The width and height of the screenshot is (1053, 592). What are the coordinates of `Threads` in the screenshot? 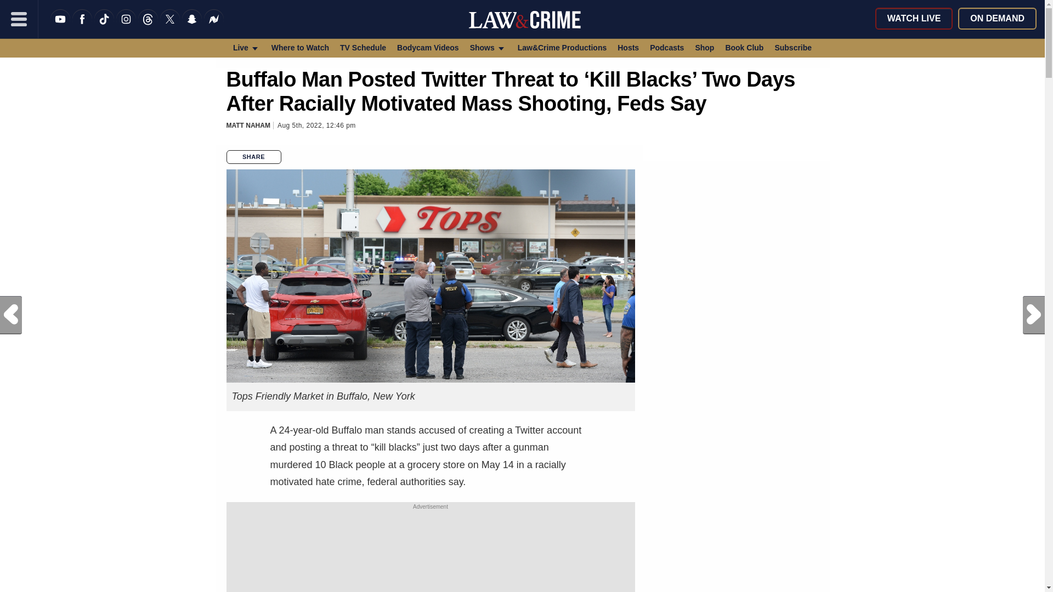 It's located at (148, 26).